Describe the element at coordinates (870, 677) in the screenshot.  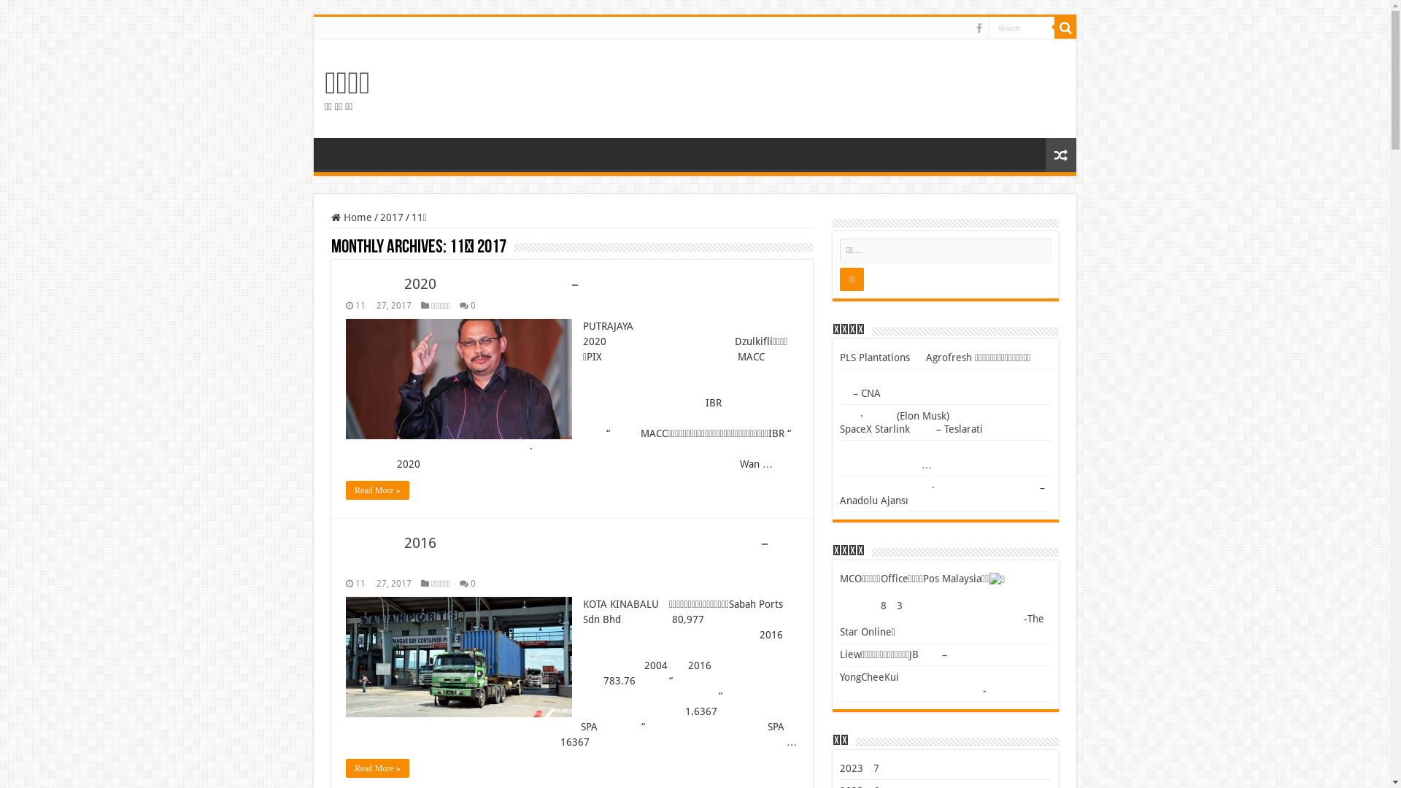
I see `YongCheeKui` at that location.